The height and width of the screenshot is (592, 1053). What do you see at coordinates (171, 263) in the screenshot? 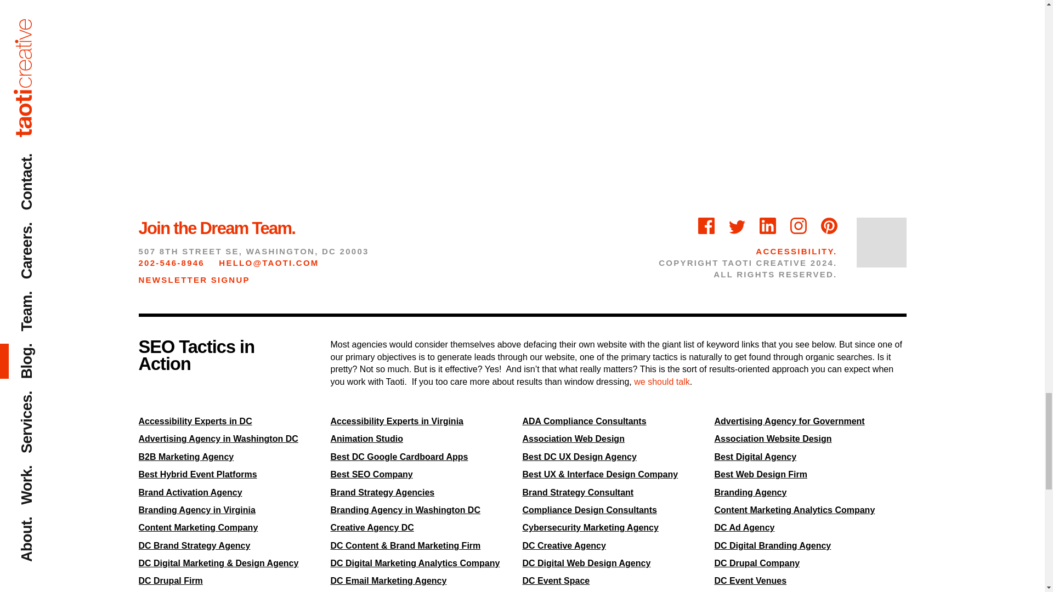
I see `202-546-8946` at bounding box center [171, 263].